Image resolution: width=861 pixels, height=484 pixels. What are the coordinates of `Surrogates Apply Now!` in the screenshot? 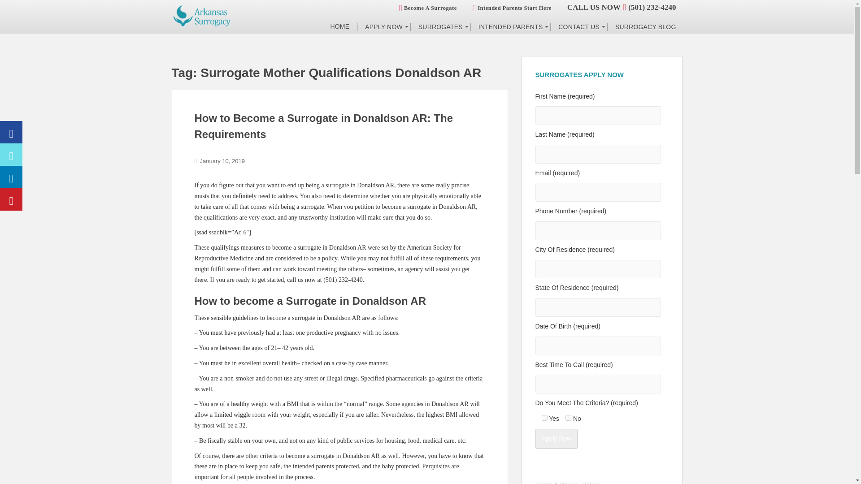 It's located at (383, 30).